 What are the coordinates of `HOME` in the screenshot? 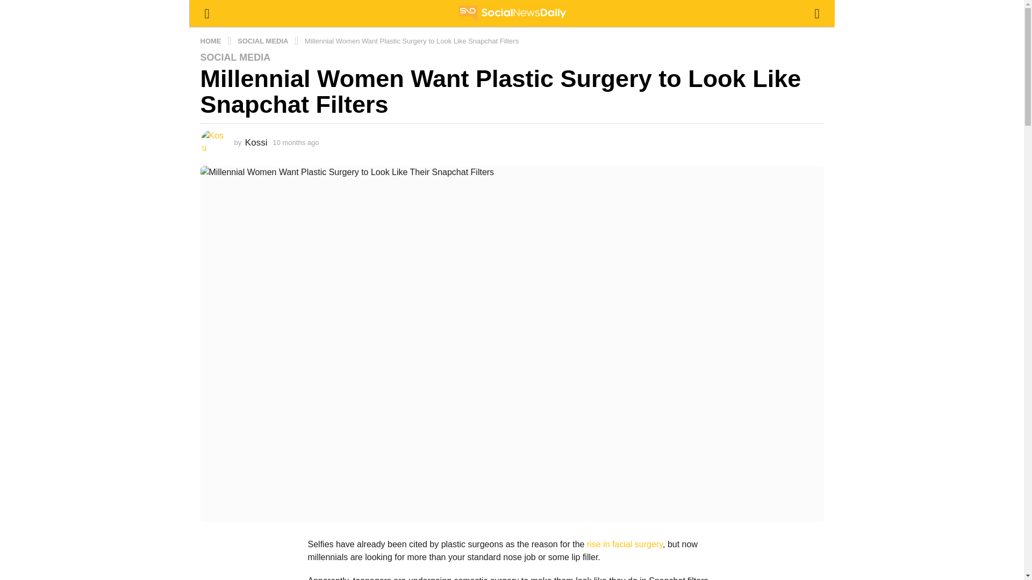 It's located at (211, 41).